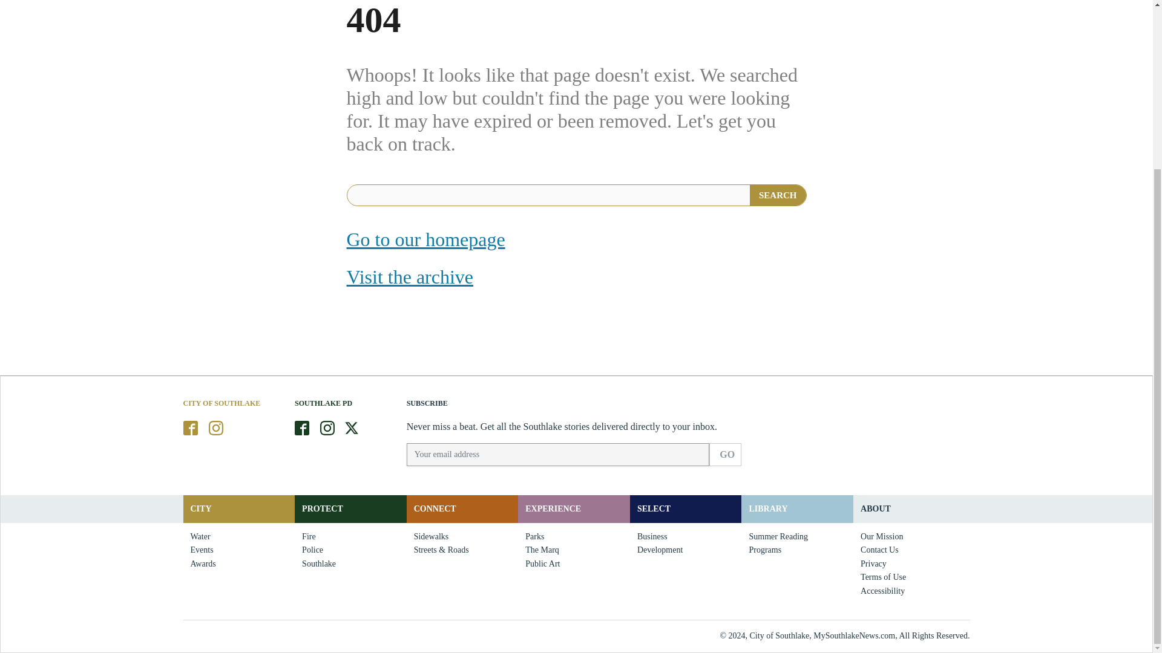 This screenshot has height=653, width=1162. Describe the element at coordinates (425, 239) in the screenshot. I see `Go to our homepage` at that location.